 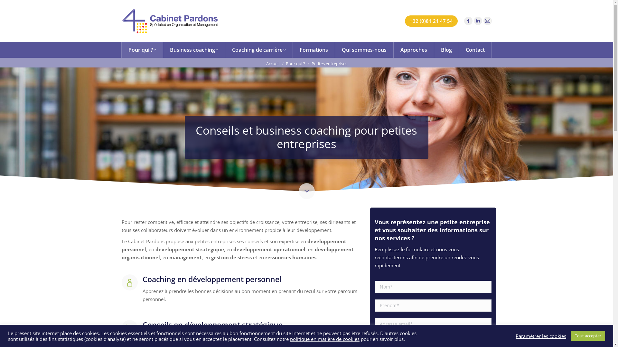 I want to click on Contact, so click(x=134, y=311).